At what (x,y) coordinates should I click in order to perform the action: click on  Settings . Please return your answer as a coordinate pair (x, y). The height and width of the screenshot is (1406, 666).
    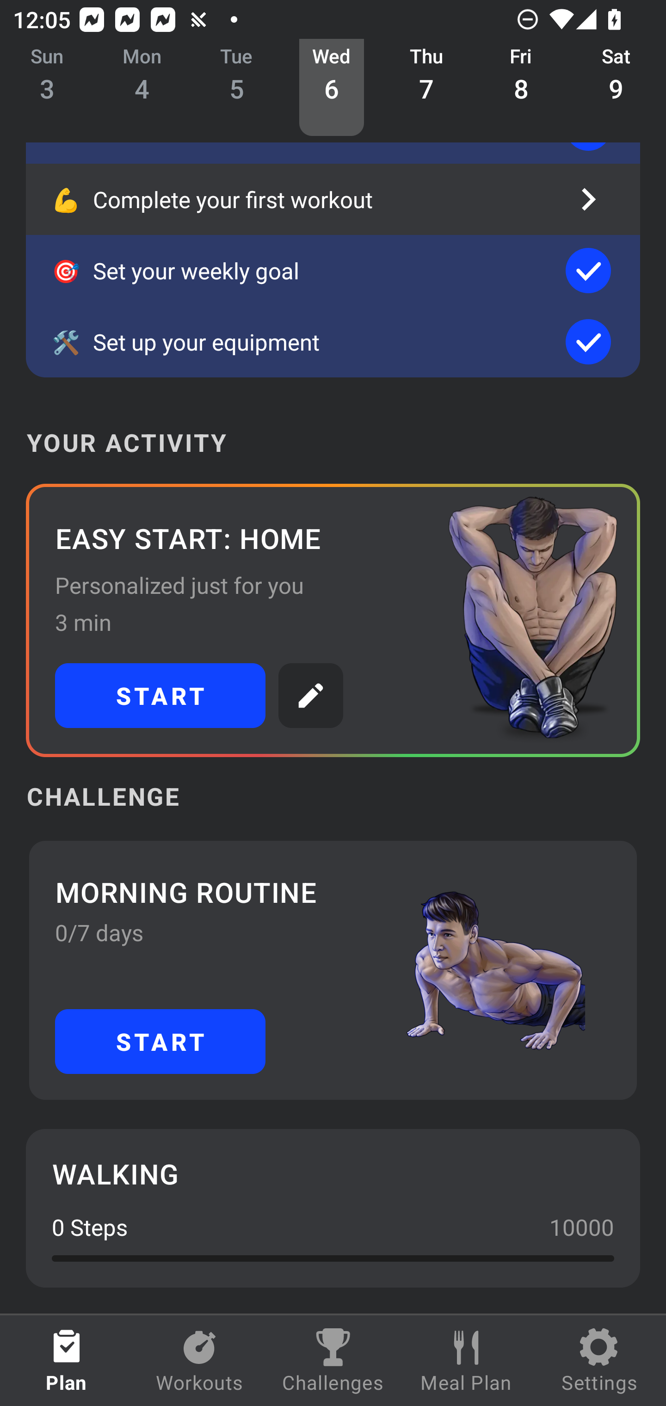
    Looking at the image, I should click on (599, 1361).